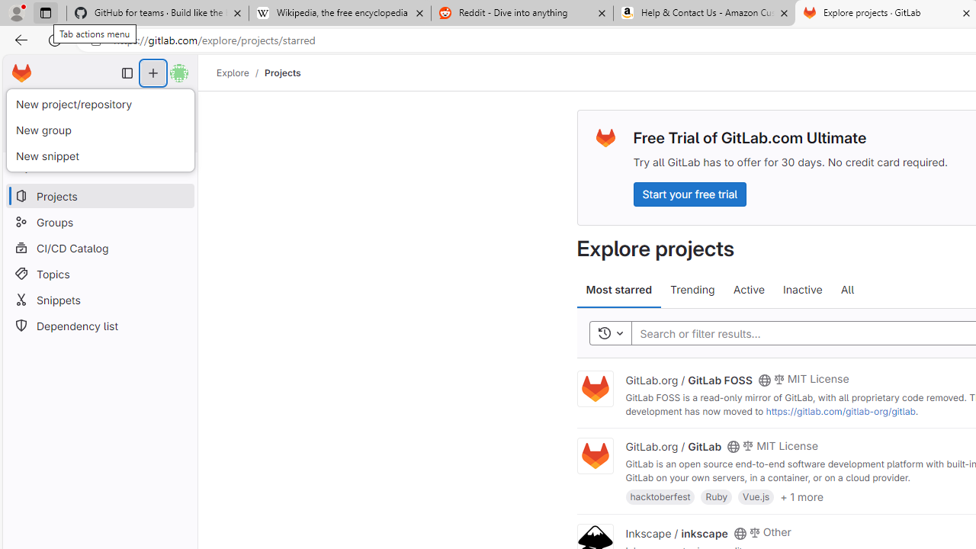  What do you see at coordinates (99, 248) in the screenshot?
I see `CI/CD Catalog` at bounding box center [99, 248].